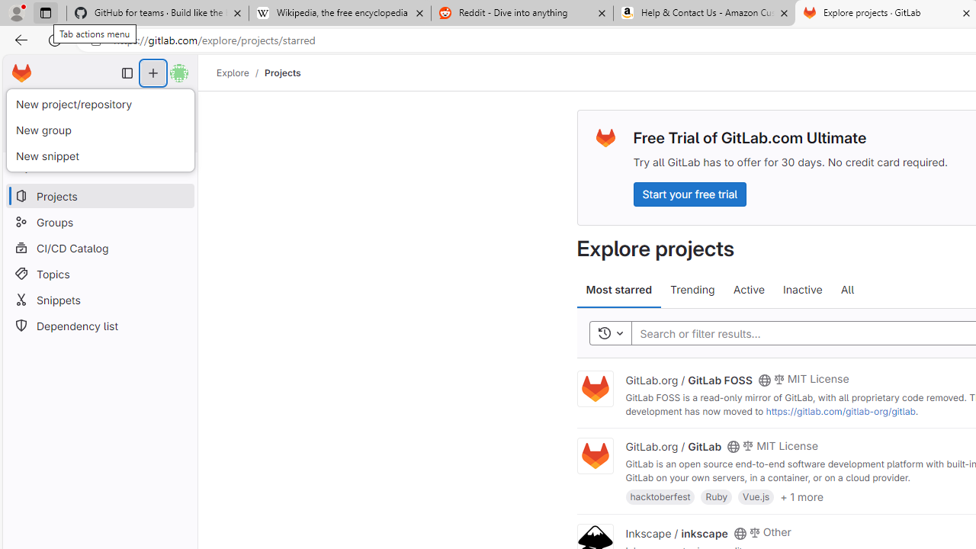  What do you see at coordinates (99, 248) in the screenshot?
I see `CI/CD Catalog` at bounding box center [99, 248].